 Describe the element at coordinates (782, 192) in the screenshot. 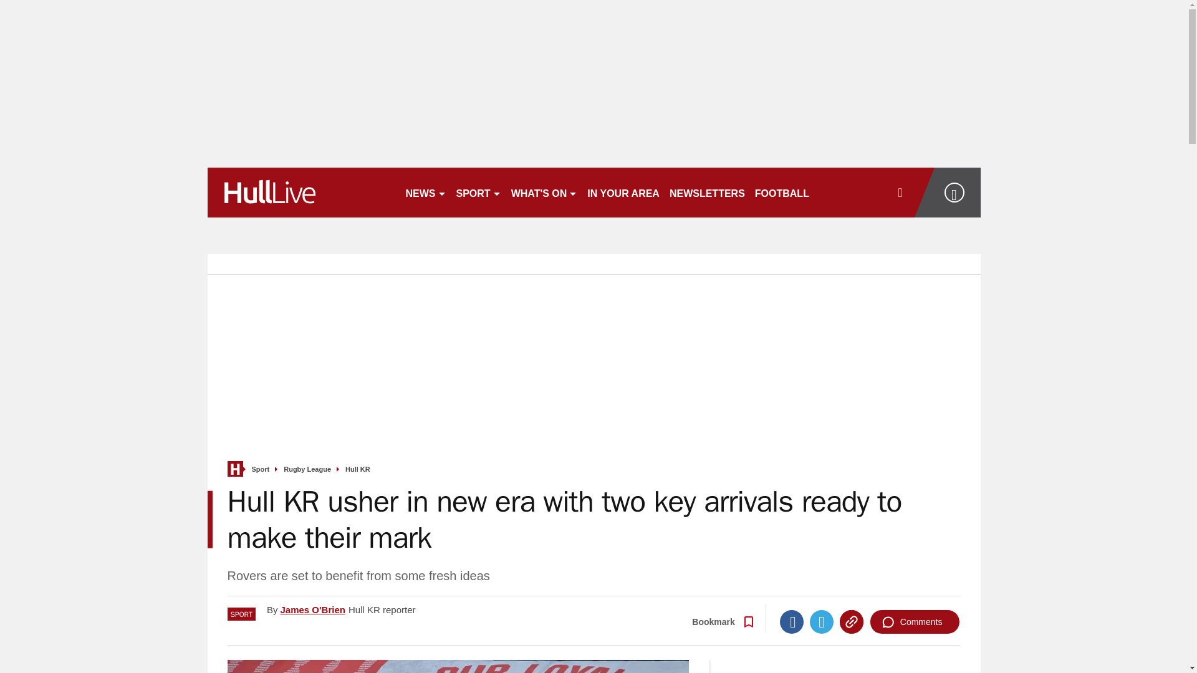

I see `FOOTBALL` at that location.